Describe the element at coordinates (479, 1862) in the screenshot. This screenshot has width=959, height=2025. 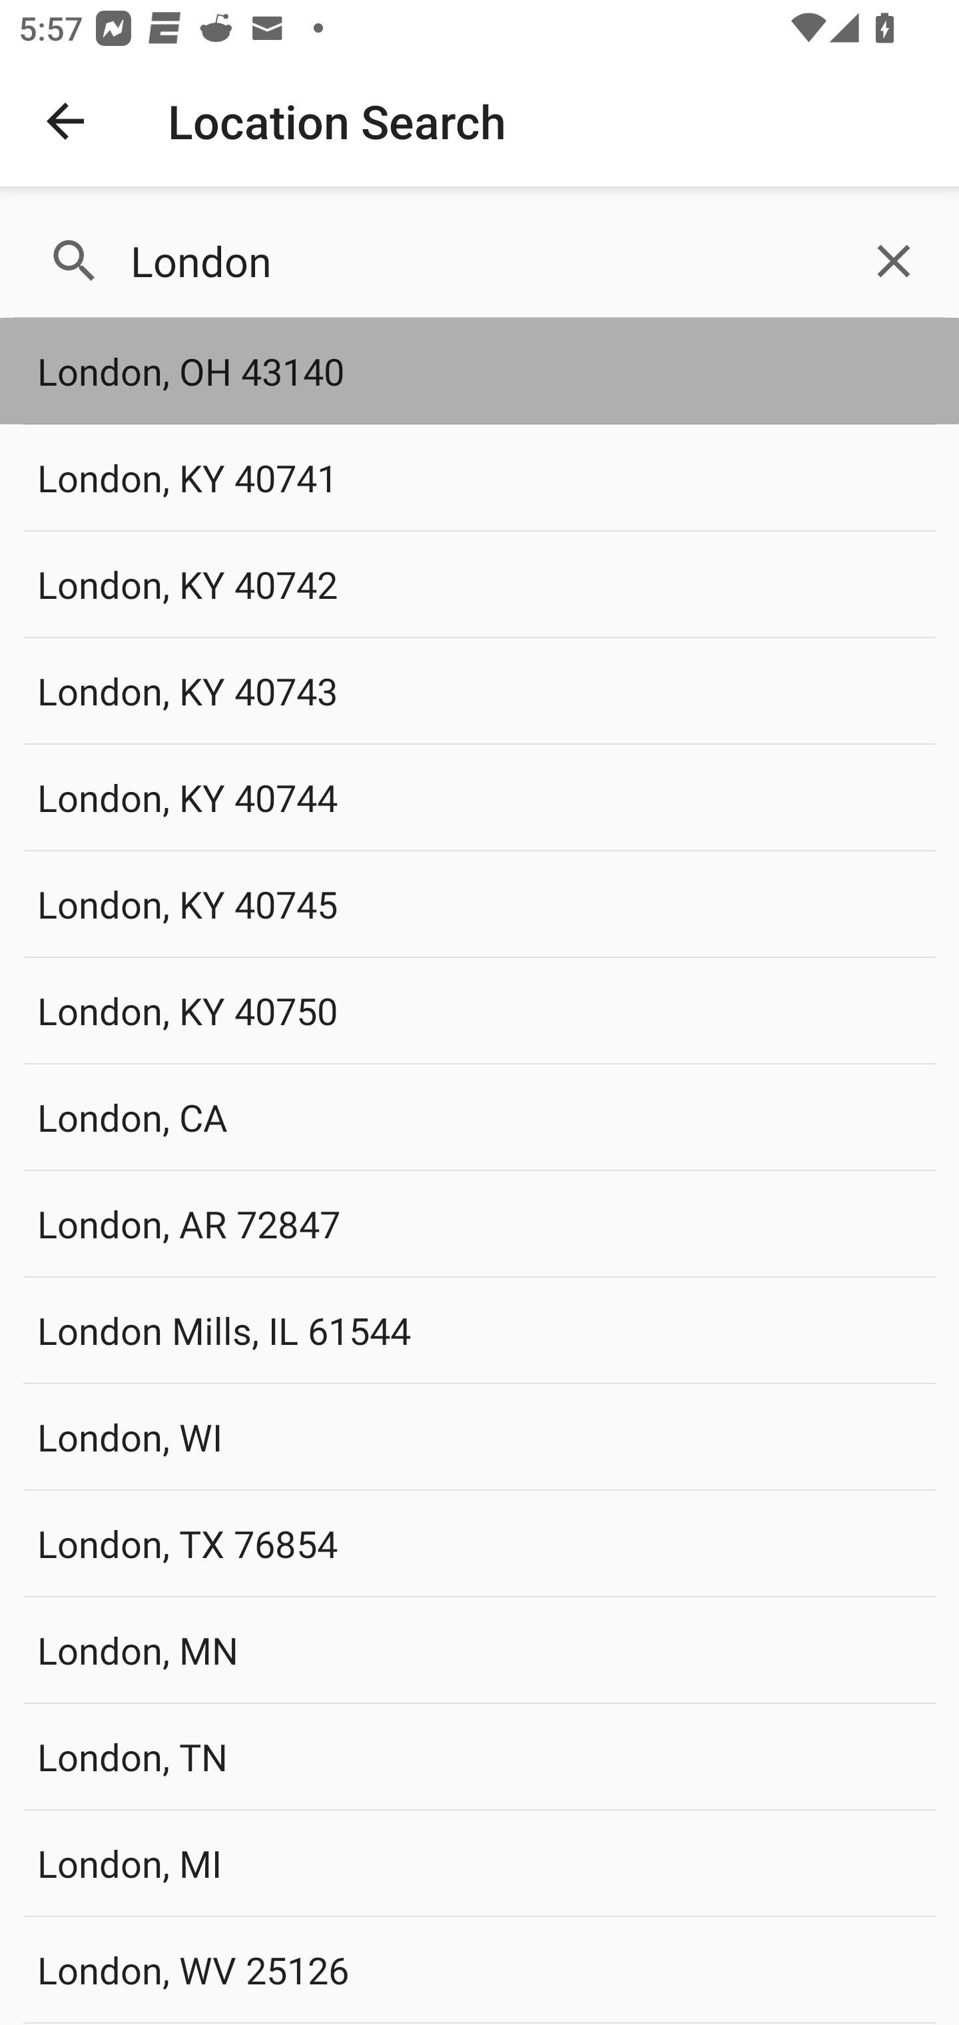
I see `London, MI` at that location.